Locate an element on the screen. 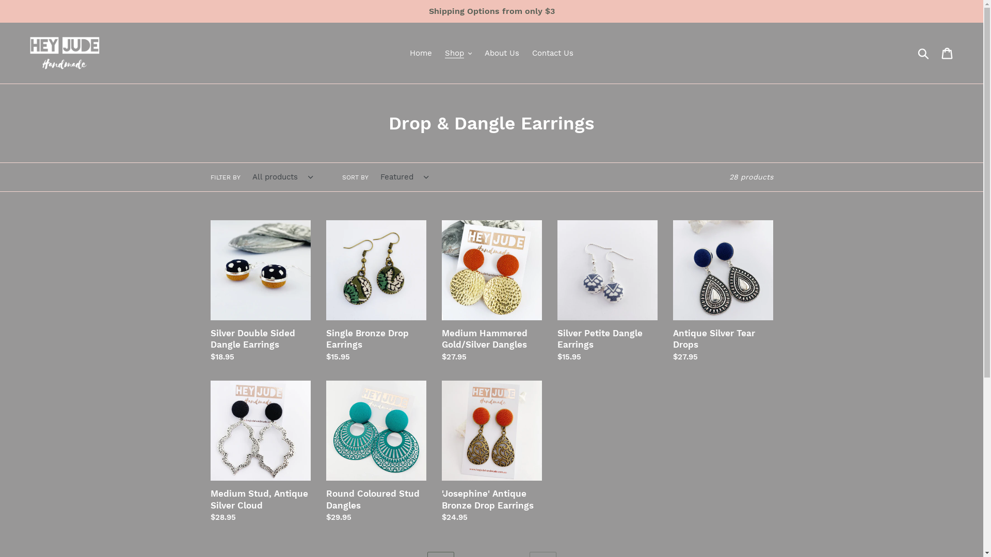 The image size is (991, 557). Antique Silver Tear Drops is located at coordinates (723, 292).